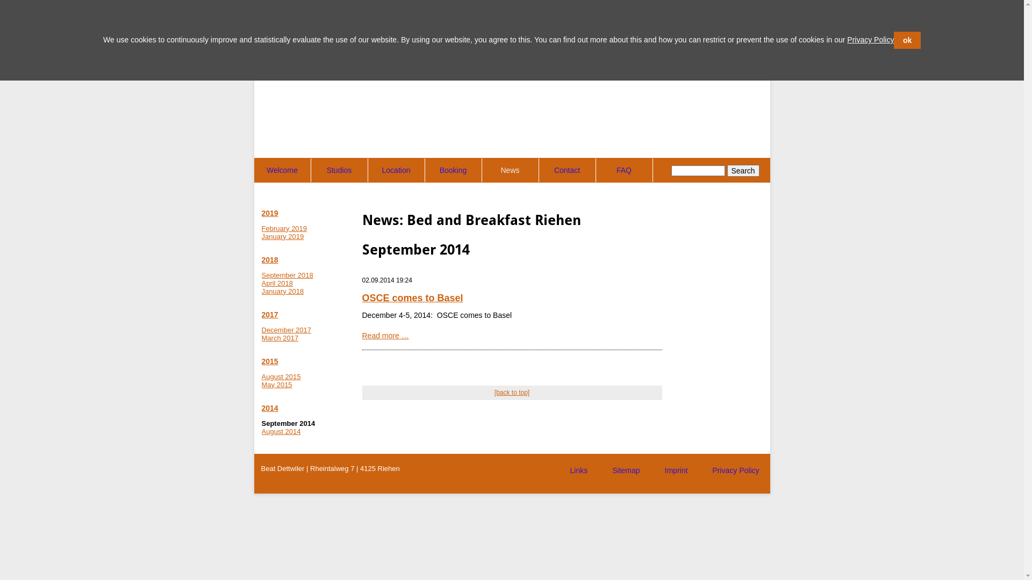  I want to click on February 2019, so click(284, 229).